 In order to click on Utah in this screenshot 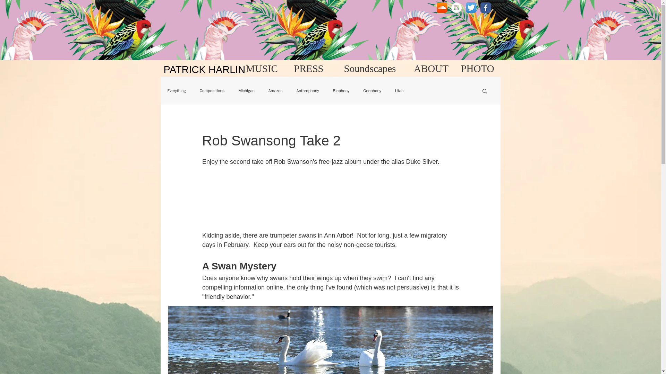, I will do `click(399, 91)`.